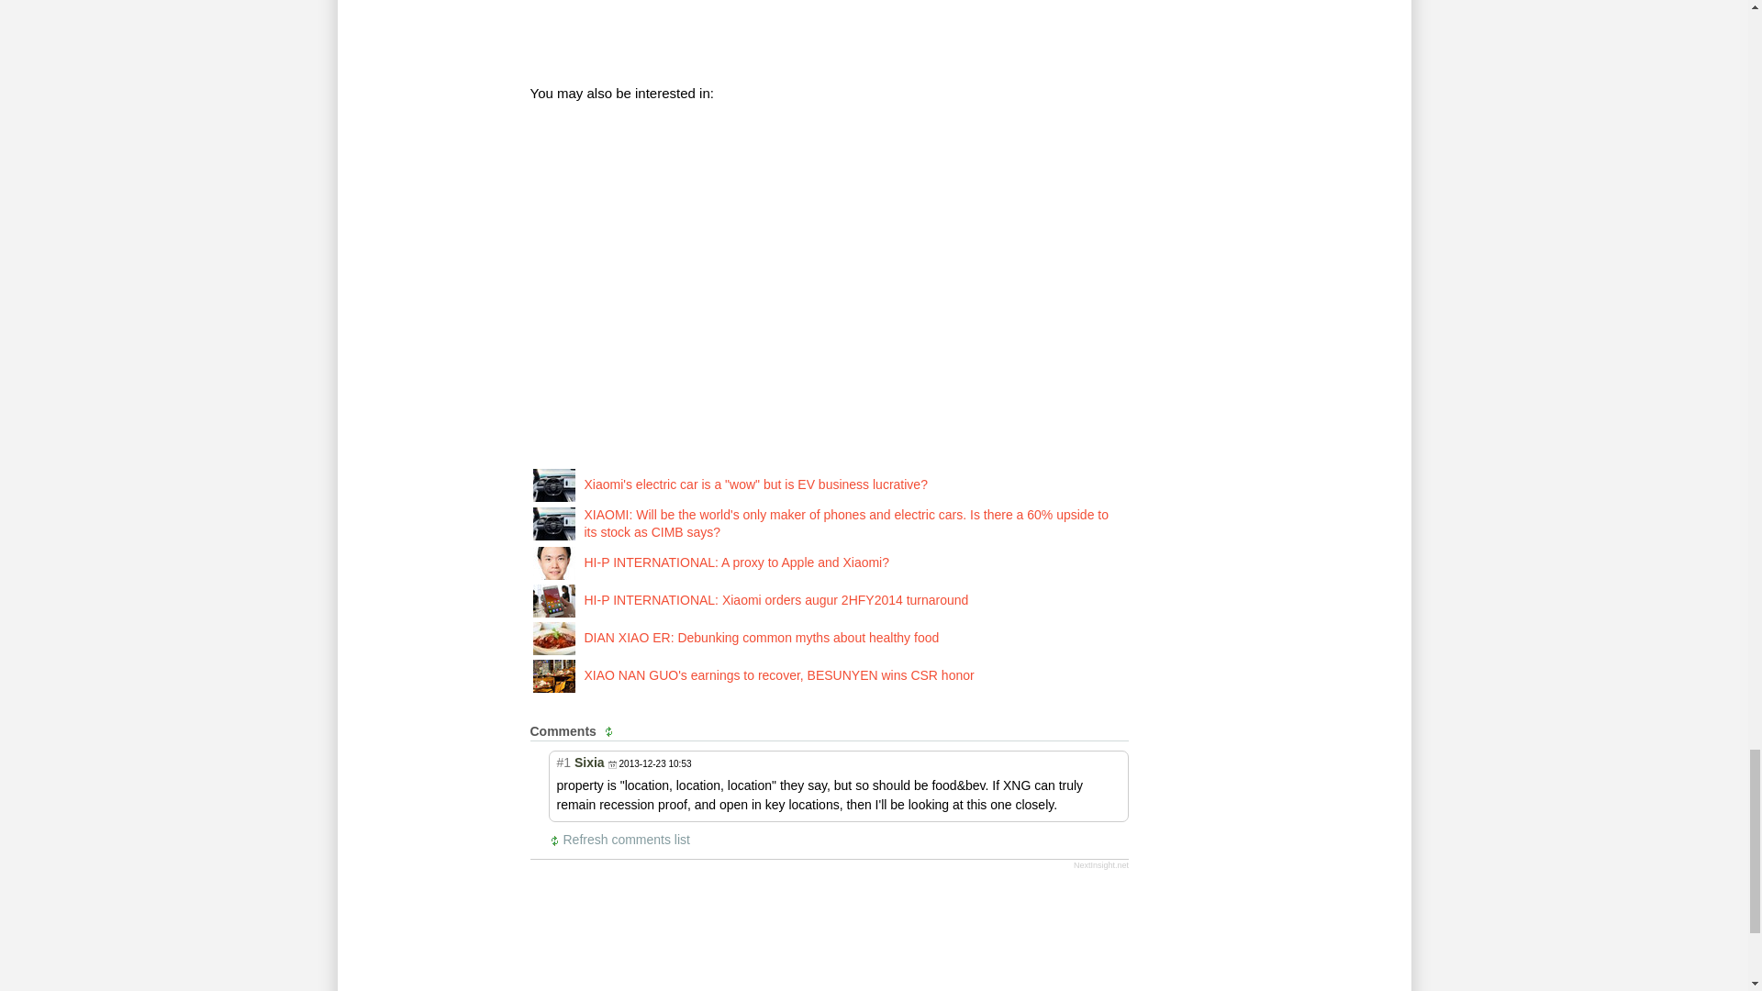 This screenshot has width=1762, height=991. I want to click on HI-P INTERNATIONAL: A proxy to Apple and Xiaomi? , so click(553, 562).